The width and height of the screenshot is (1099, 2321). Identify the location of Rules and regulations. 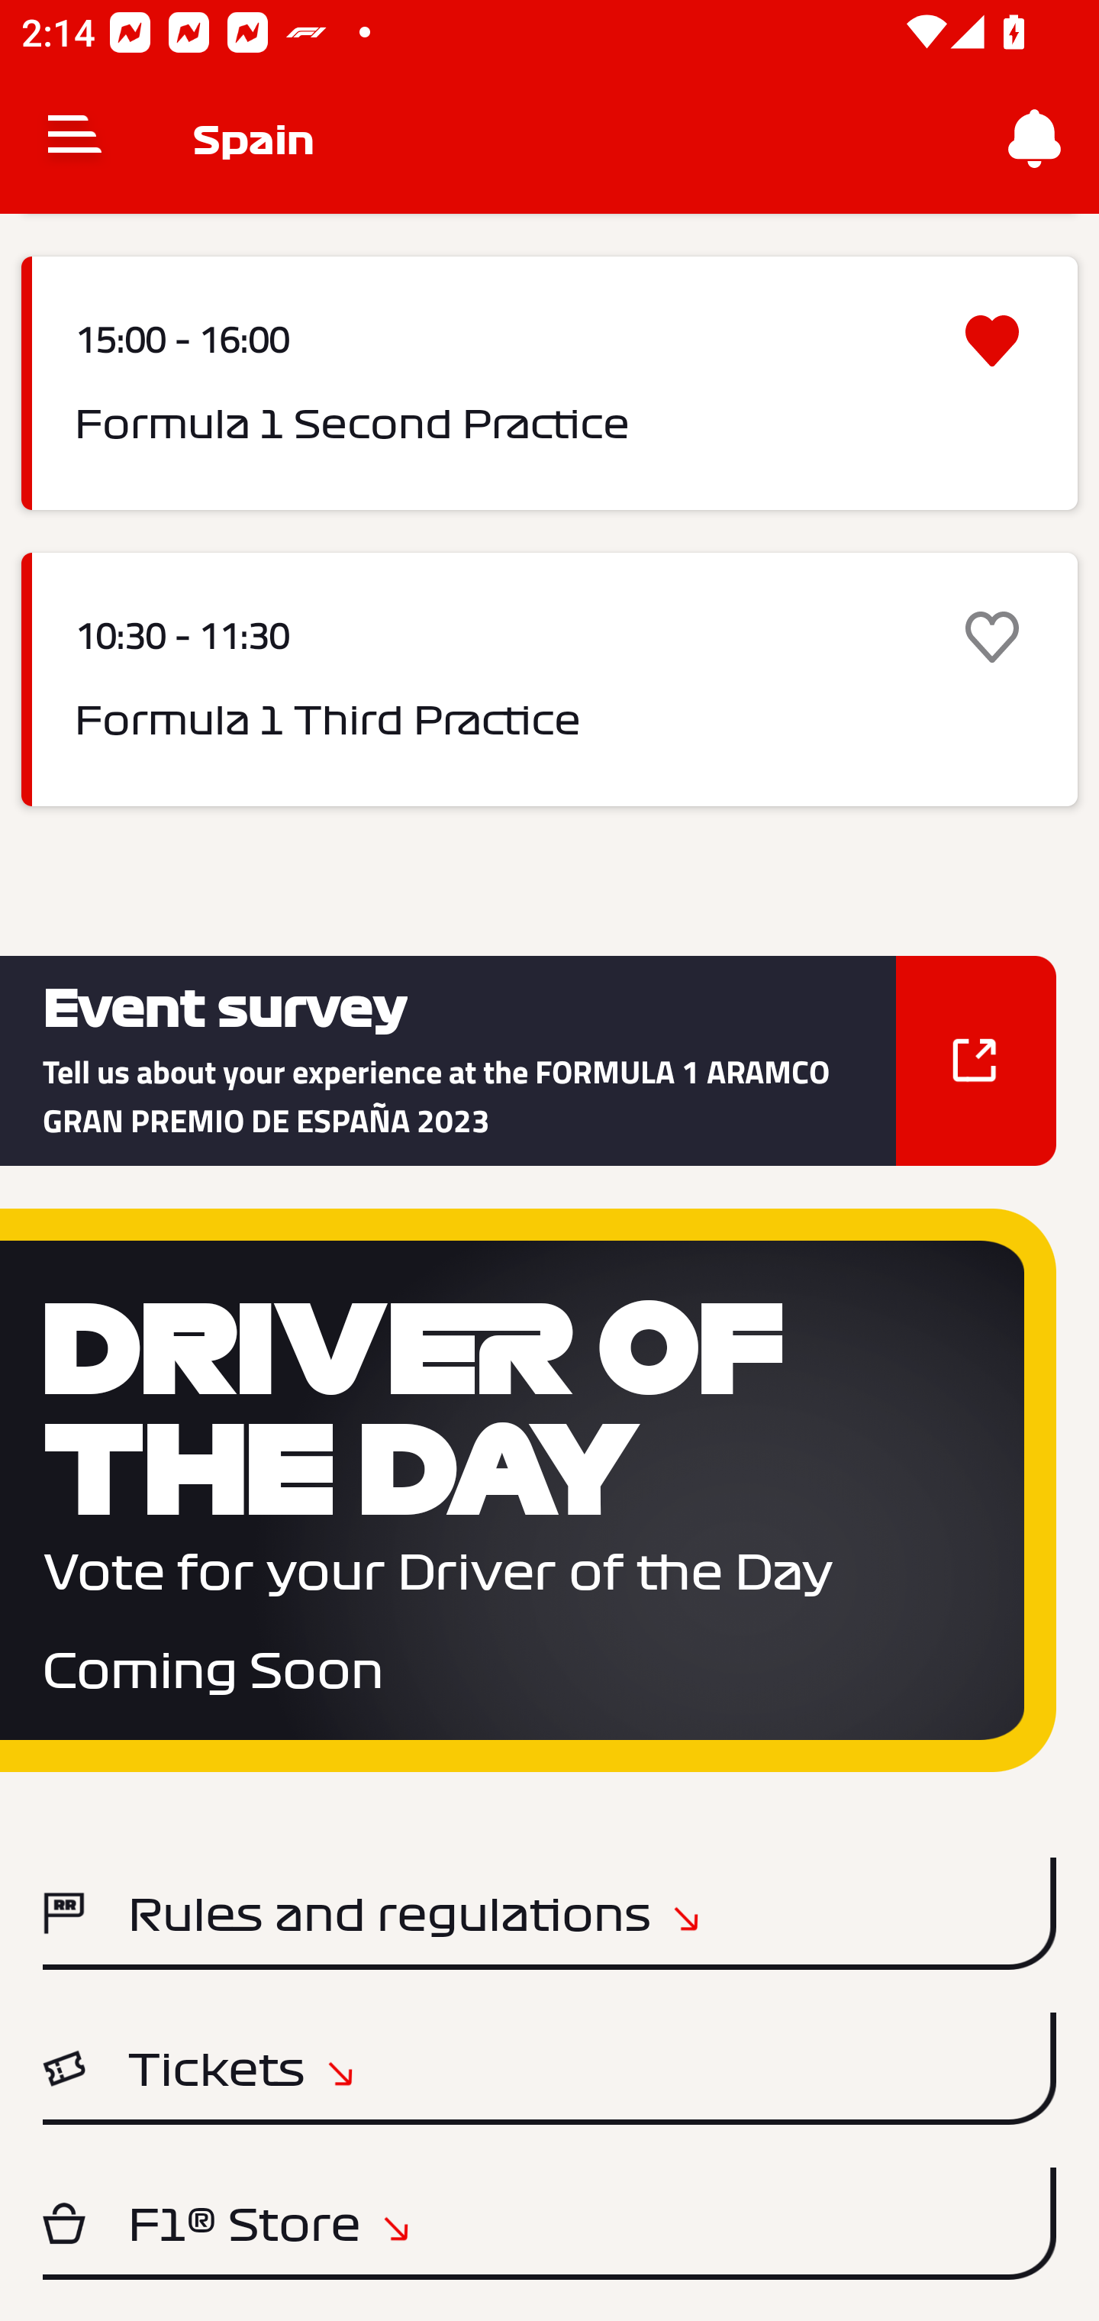
(549, 1913).